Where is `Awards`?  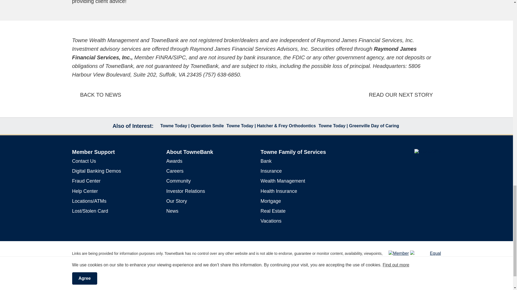 Awards is located at coordinates (174, 161).